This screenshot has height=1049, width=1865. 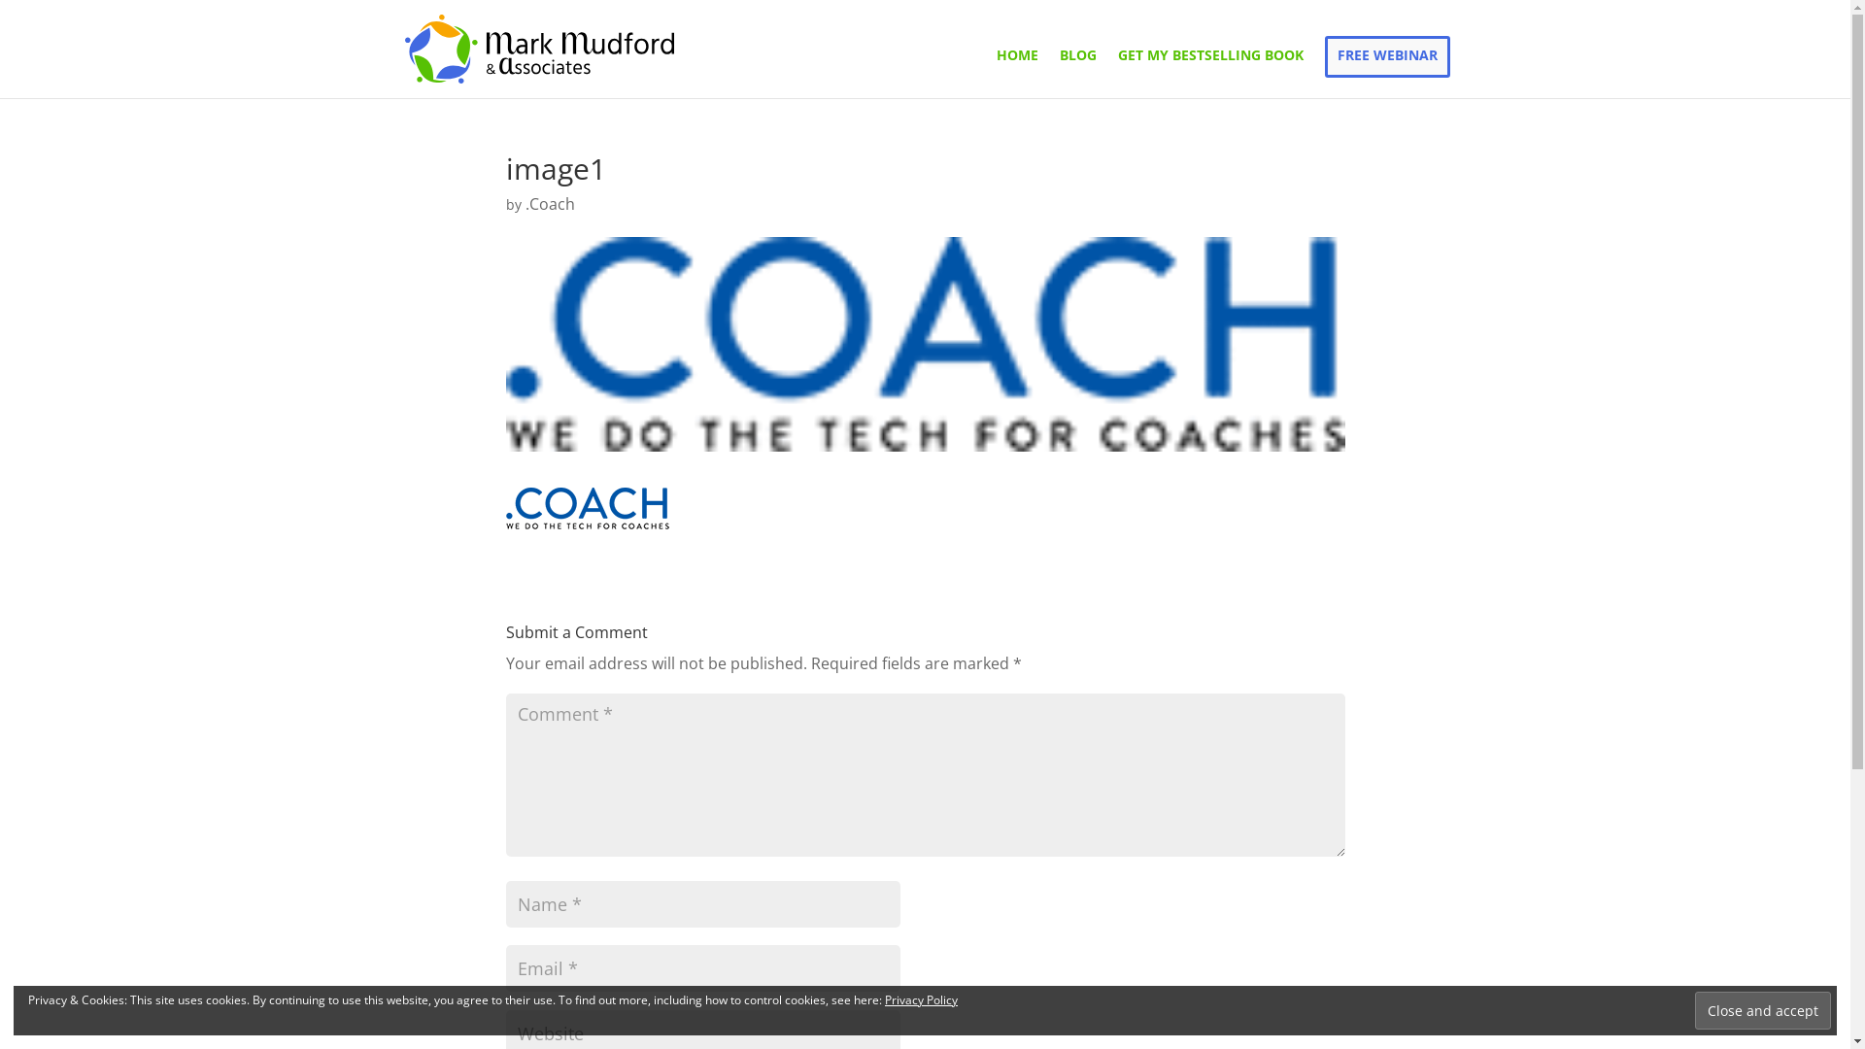 I want to click on Close and accept, so click(x=1763, y=1010).